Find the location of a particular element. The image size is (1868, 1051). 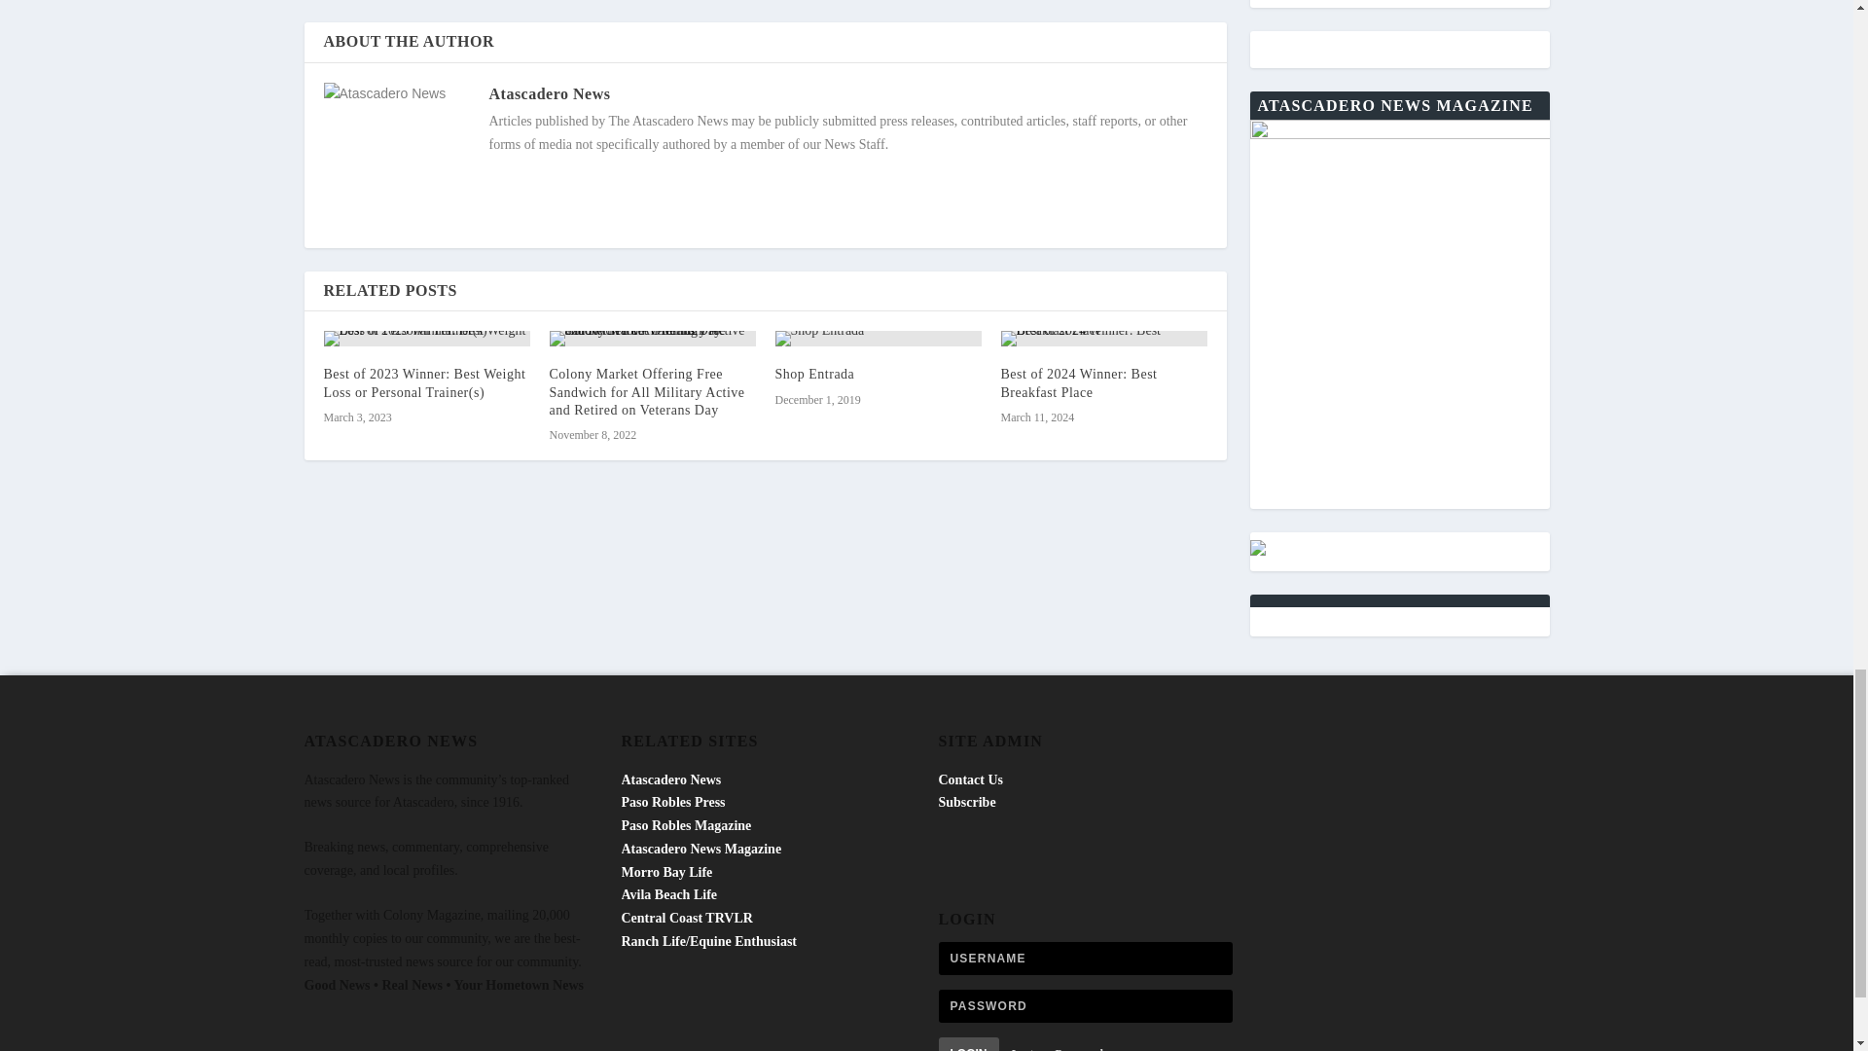

Best of 2024 Winner: Best Breakfast Place is located at coordinates (1103, 339).